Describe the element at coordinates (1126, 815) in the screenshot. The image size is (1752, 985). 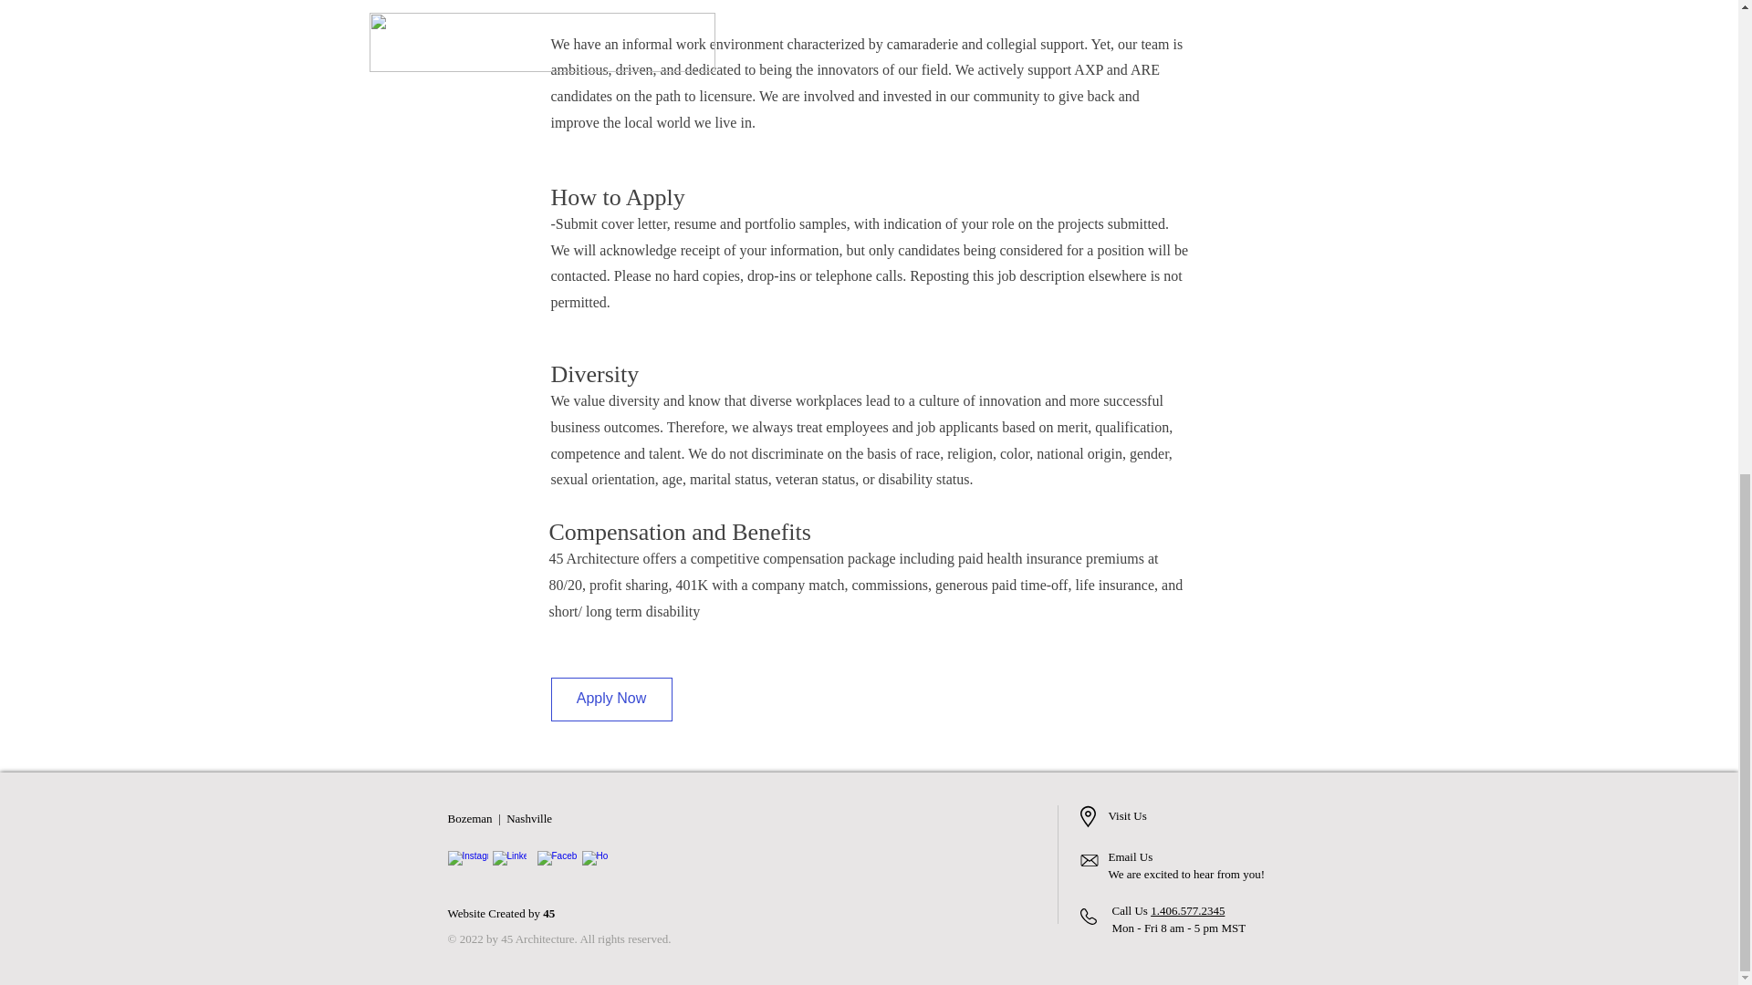
I see `Visit Us` at that location.